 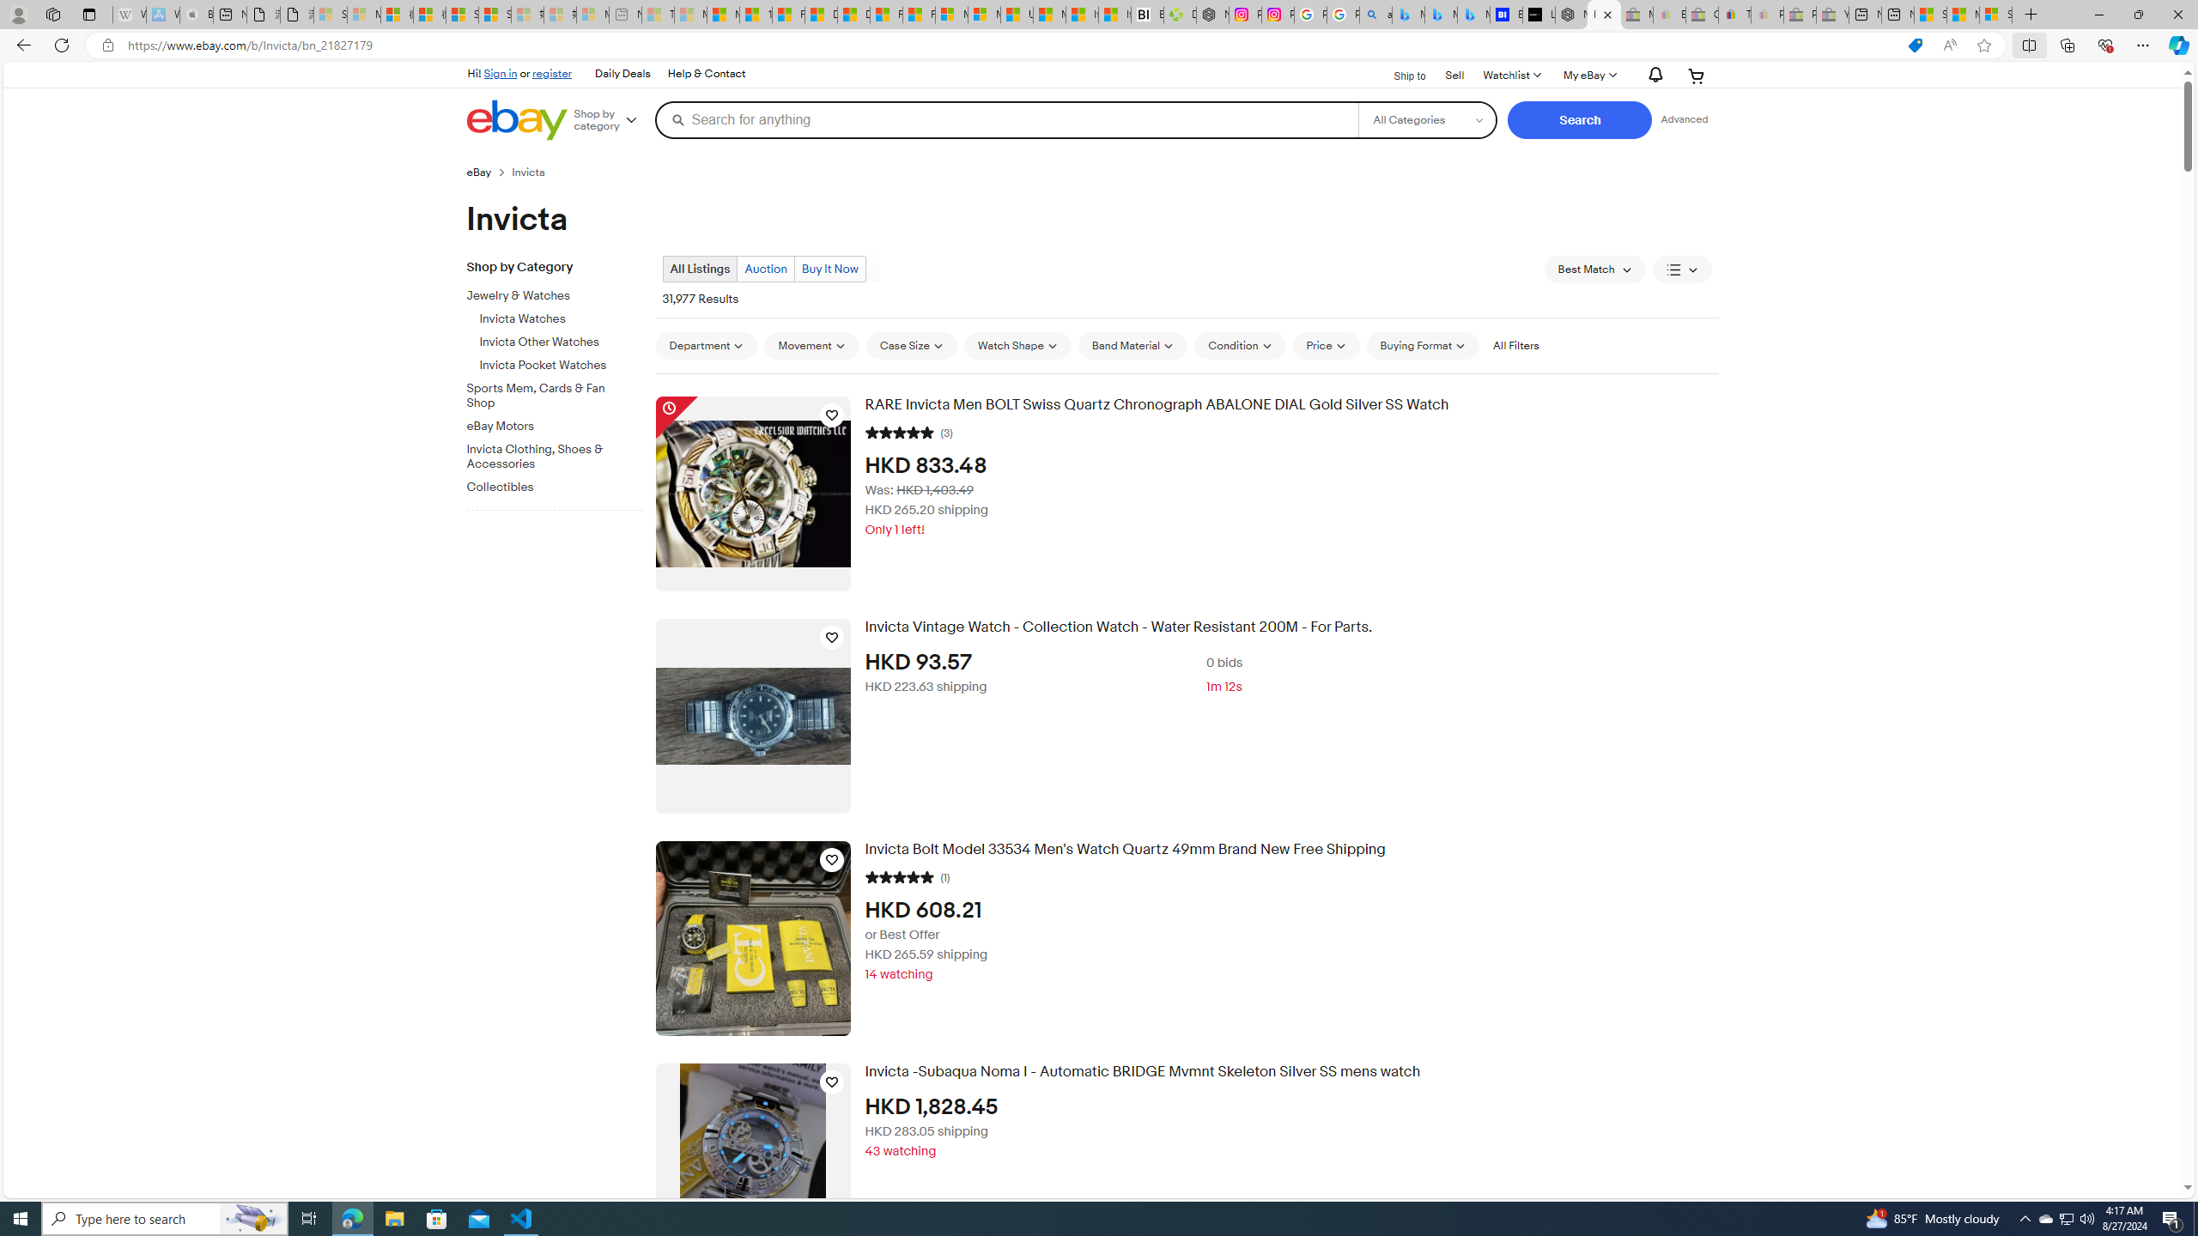 I want to click on My eBay, so click(x=1588, y=76).